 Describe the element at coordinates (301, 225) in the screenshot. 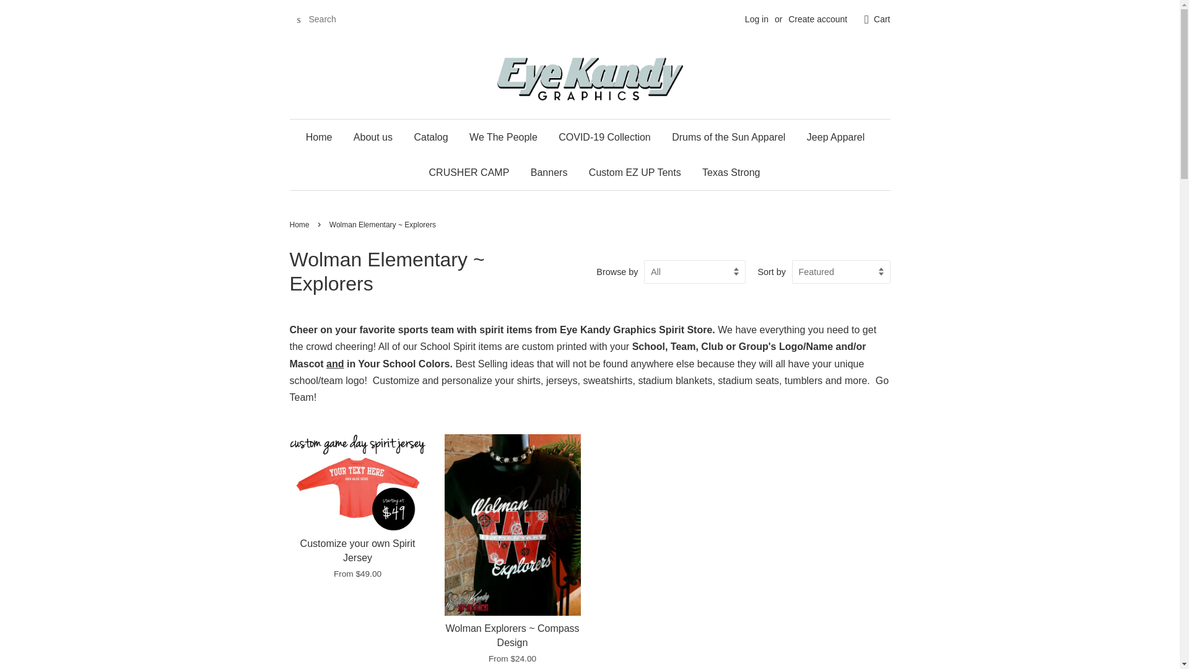

I see `Home` at that location.